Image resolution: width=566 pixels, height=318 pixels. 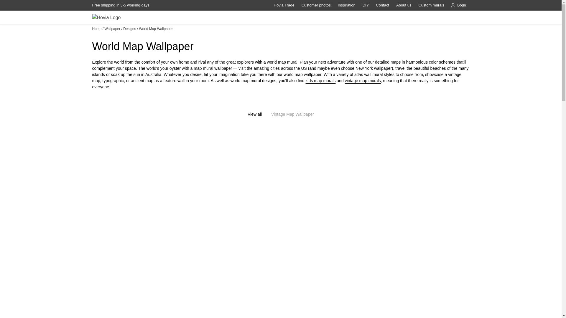 What do you see at coordinates (363, 80) in the screenshot?
I see `vintage map murals` at bounding box center [363, 80].